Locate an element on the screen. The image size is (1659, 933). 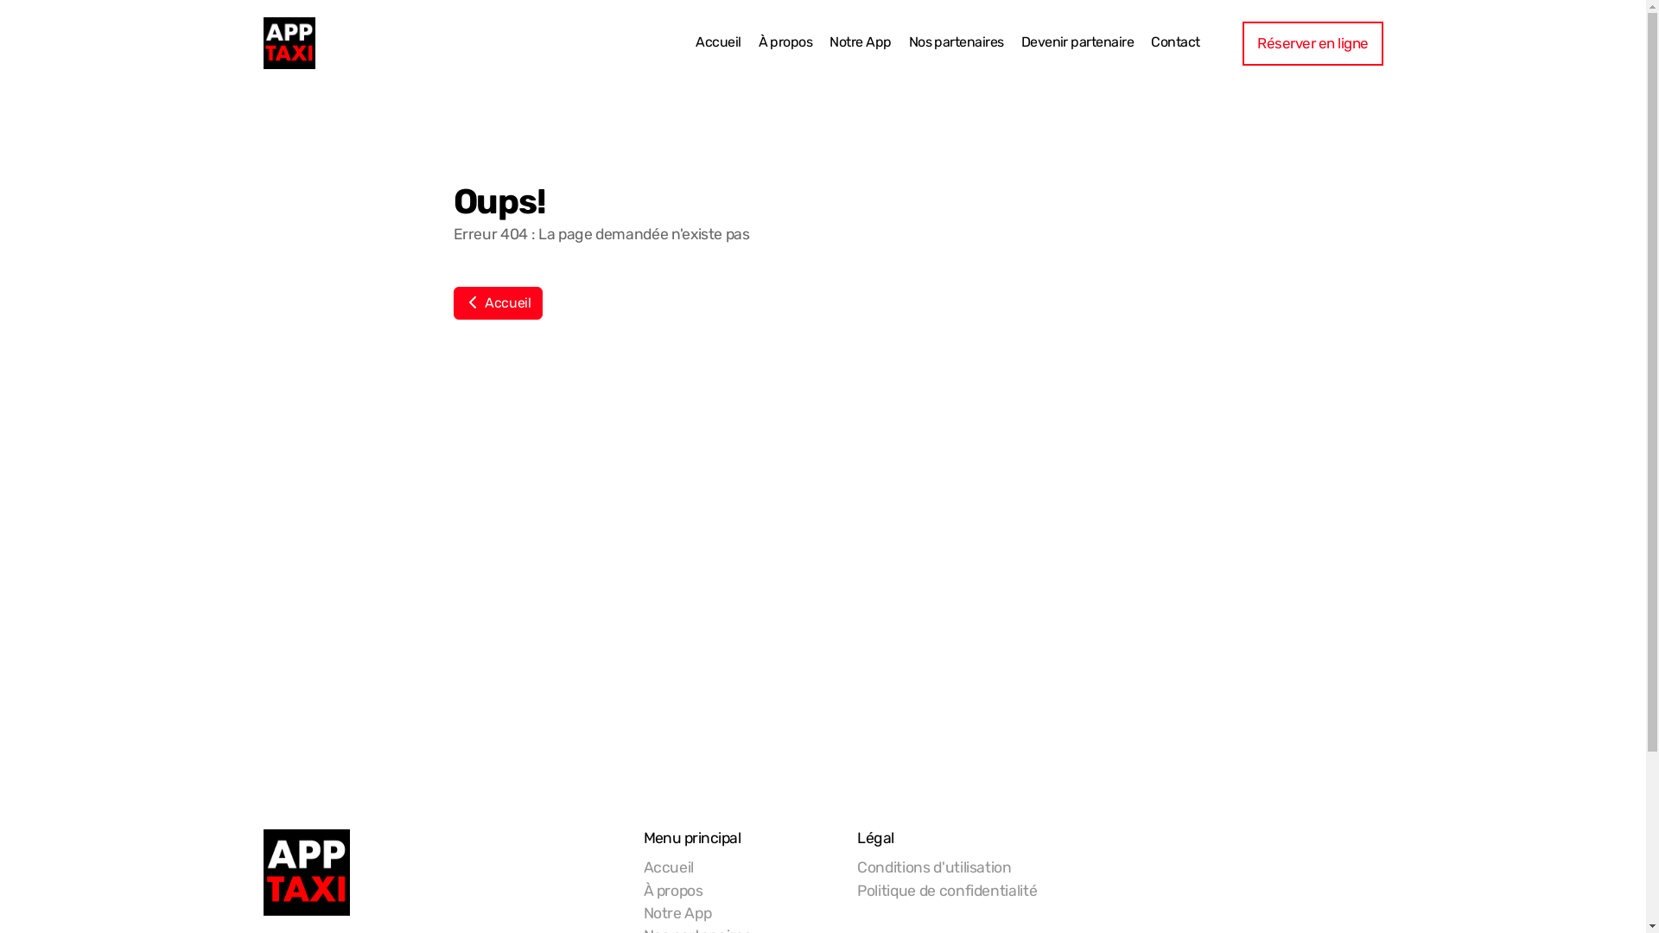
Notre App is located at coordinates (677, 913).